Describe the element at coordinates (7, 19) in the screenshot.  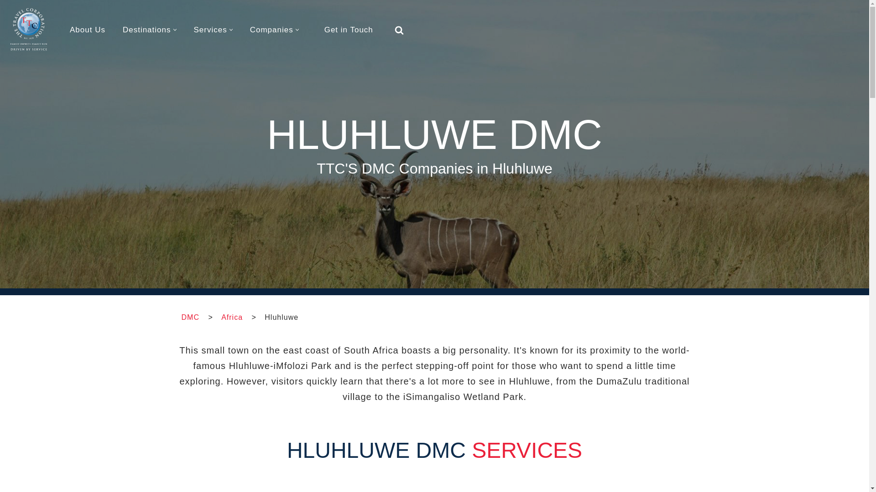
I see `Skip to content` at that location.